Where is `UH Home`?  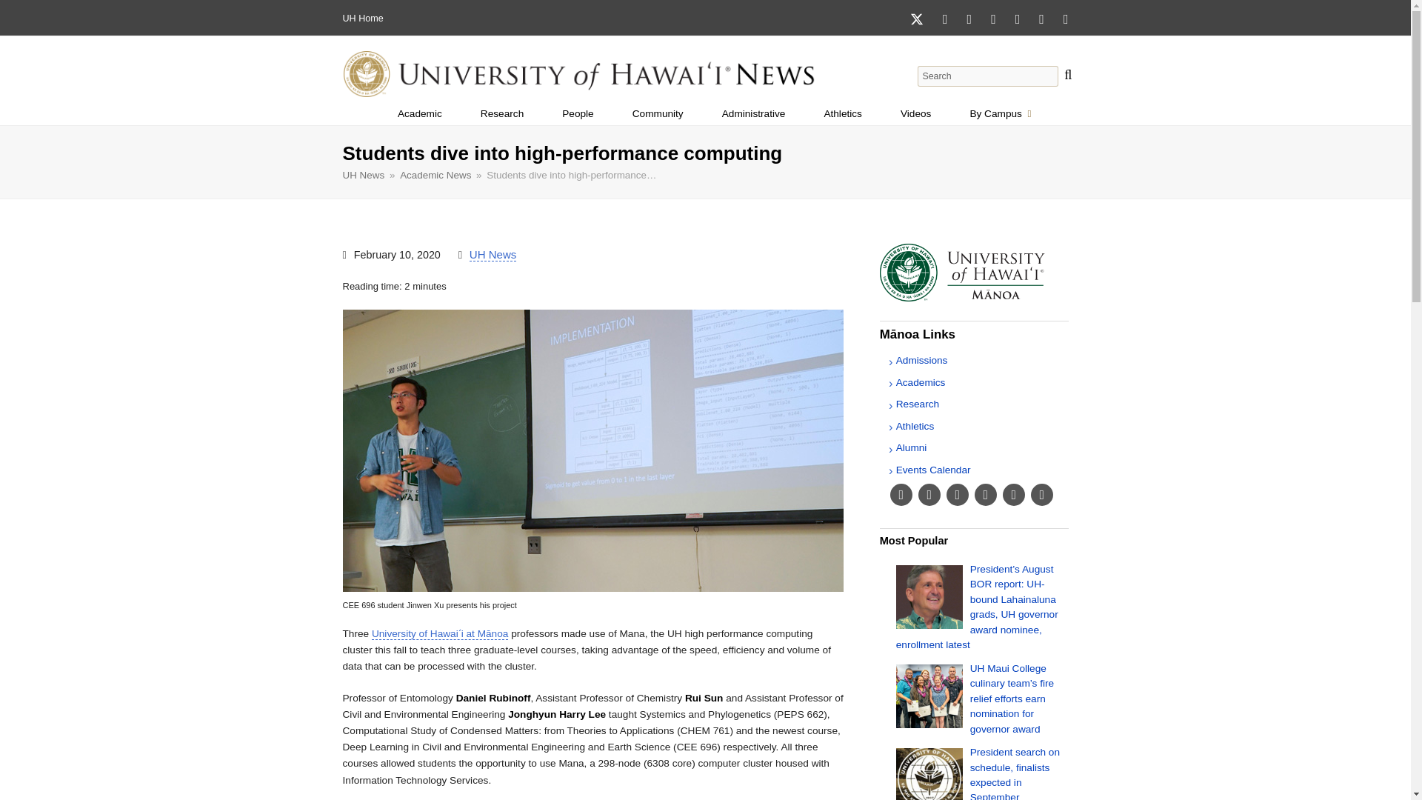
UH Home is located at coordinates (843, 114).